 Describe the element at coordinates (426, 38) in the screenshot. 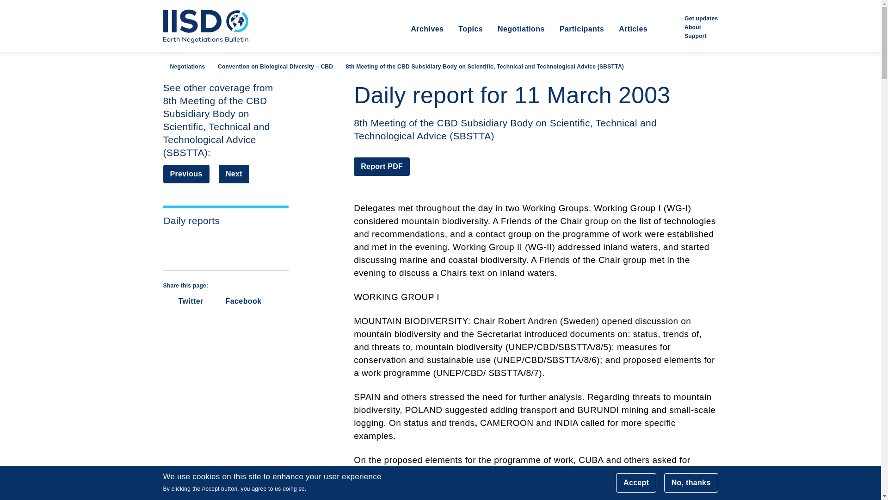

I see `Archives` at that location.